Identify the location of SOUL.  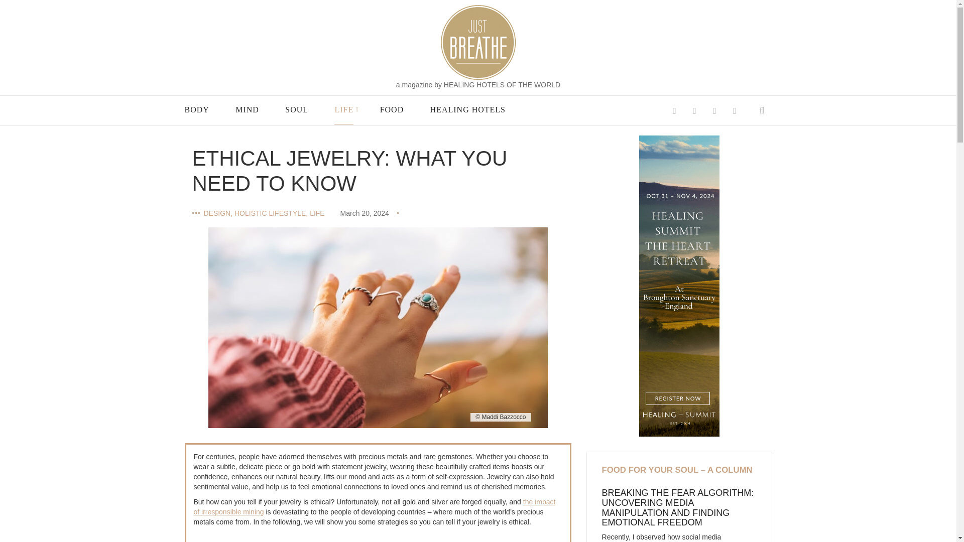
(297, 110).